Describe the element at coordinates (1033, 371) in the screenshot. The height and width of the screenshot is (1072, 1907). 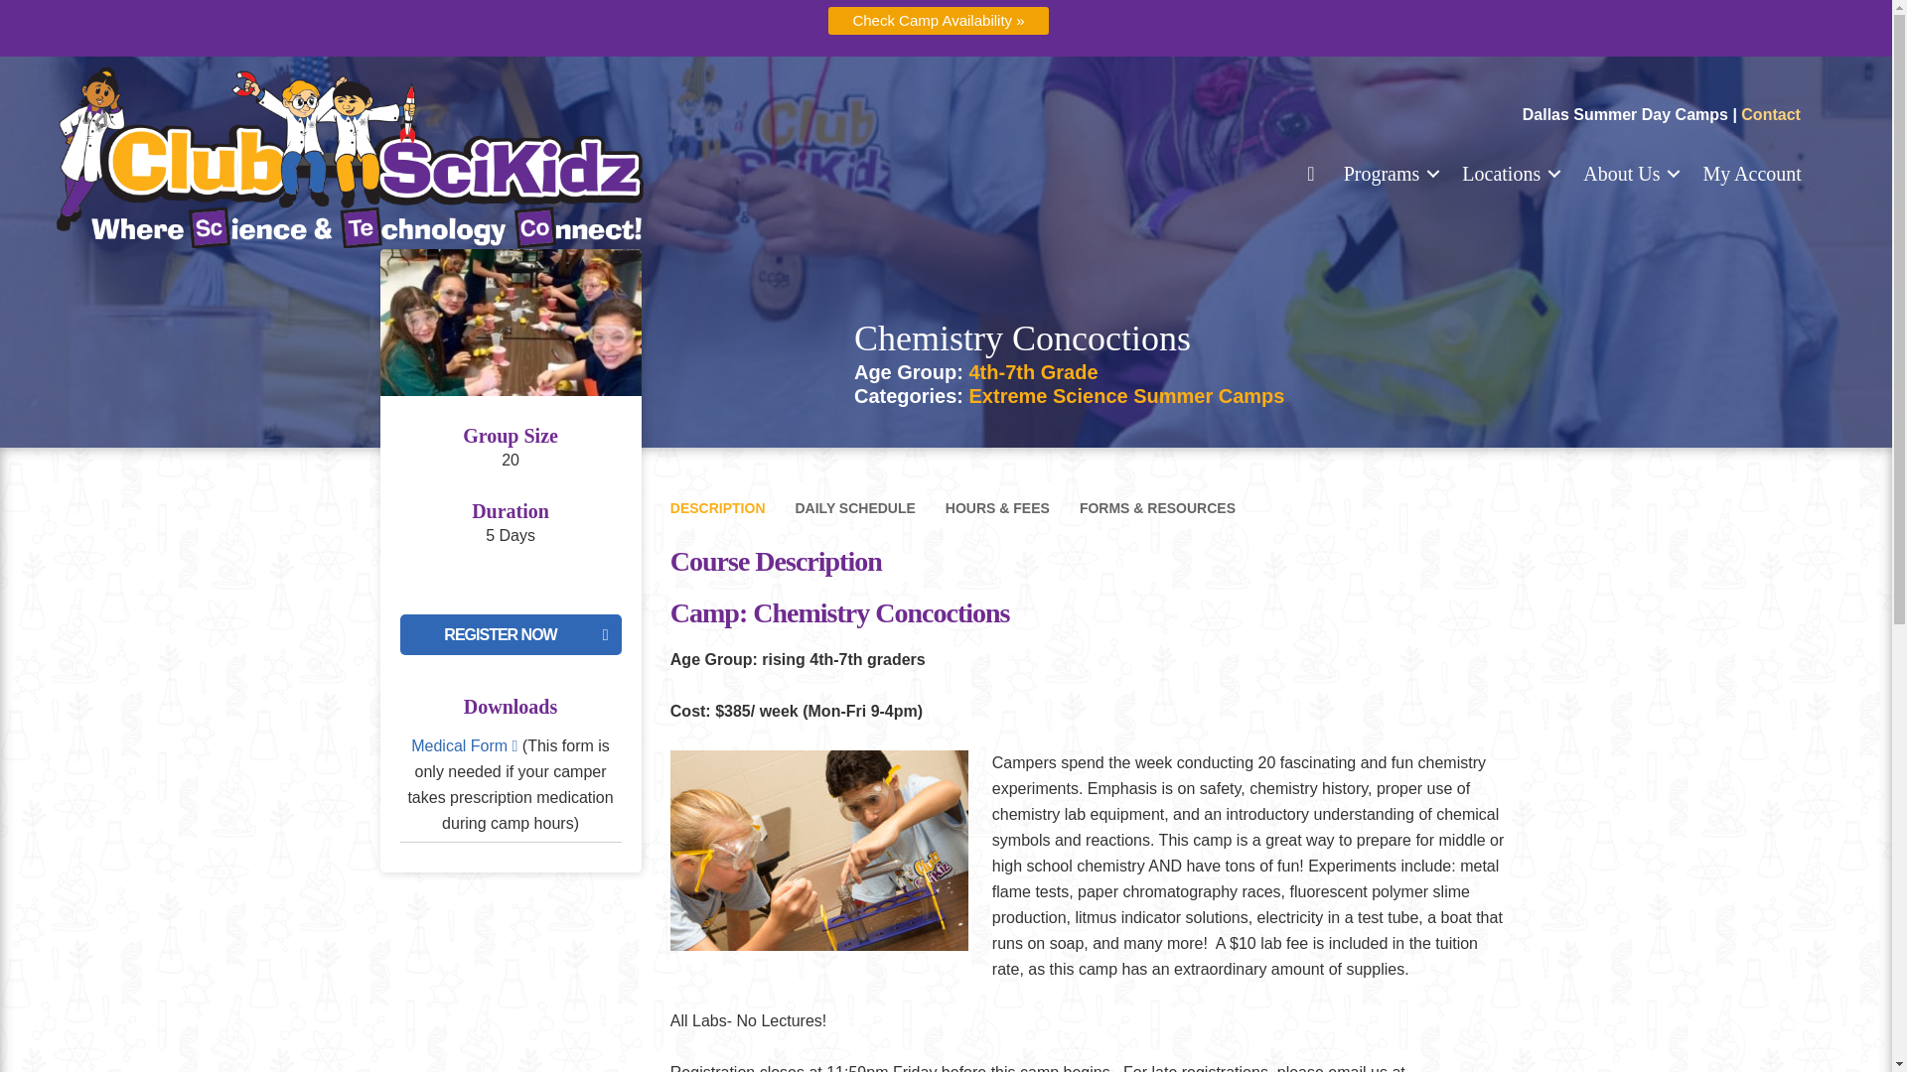
I see `4th-7th Grade` at that location.